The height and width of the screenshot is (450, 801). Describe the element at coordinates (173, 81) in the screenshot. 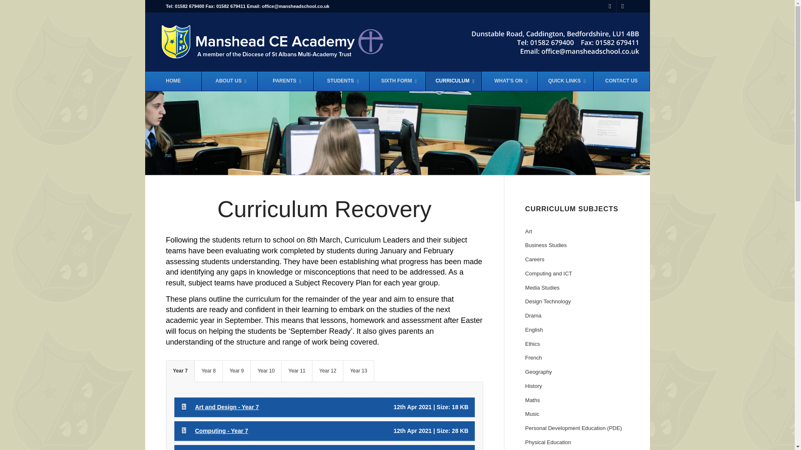

I see `HOME` at that location.